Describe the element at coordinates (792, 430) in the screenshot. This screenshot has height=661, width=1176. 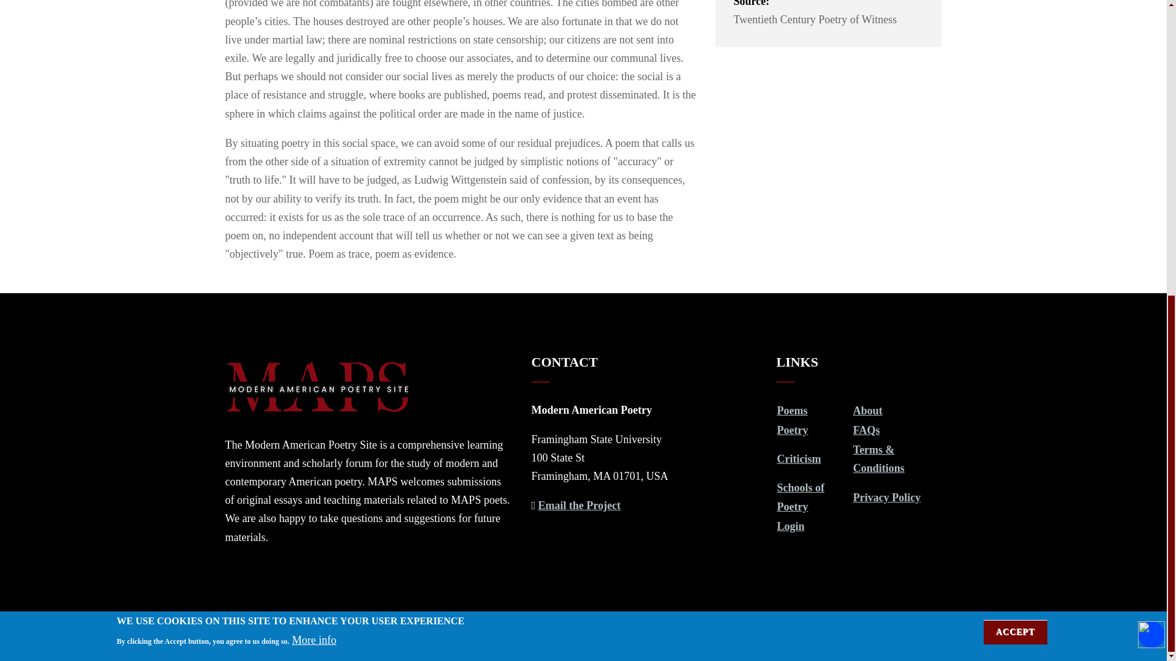
I see `Poetry` at that location.